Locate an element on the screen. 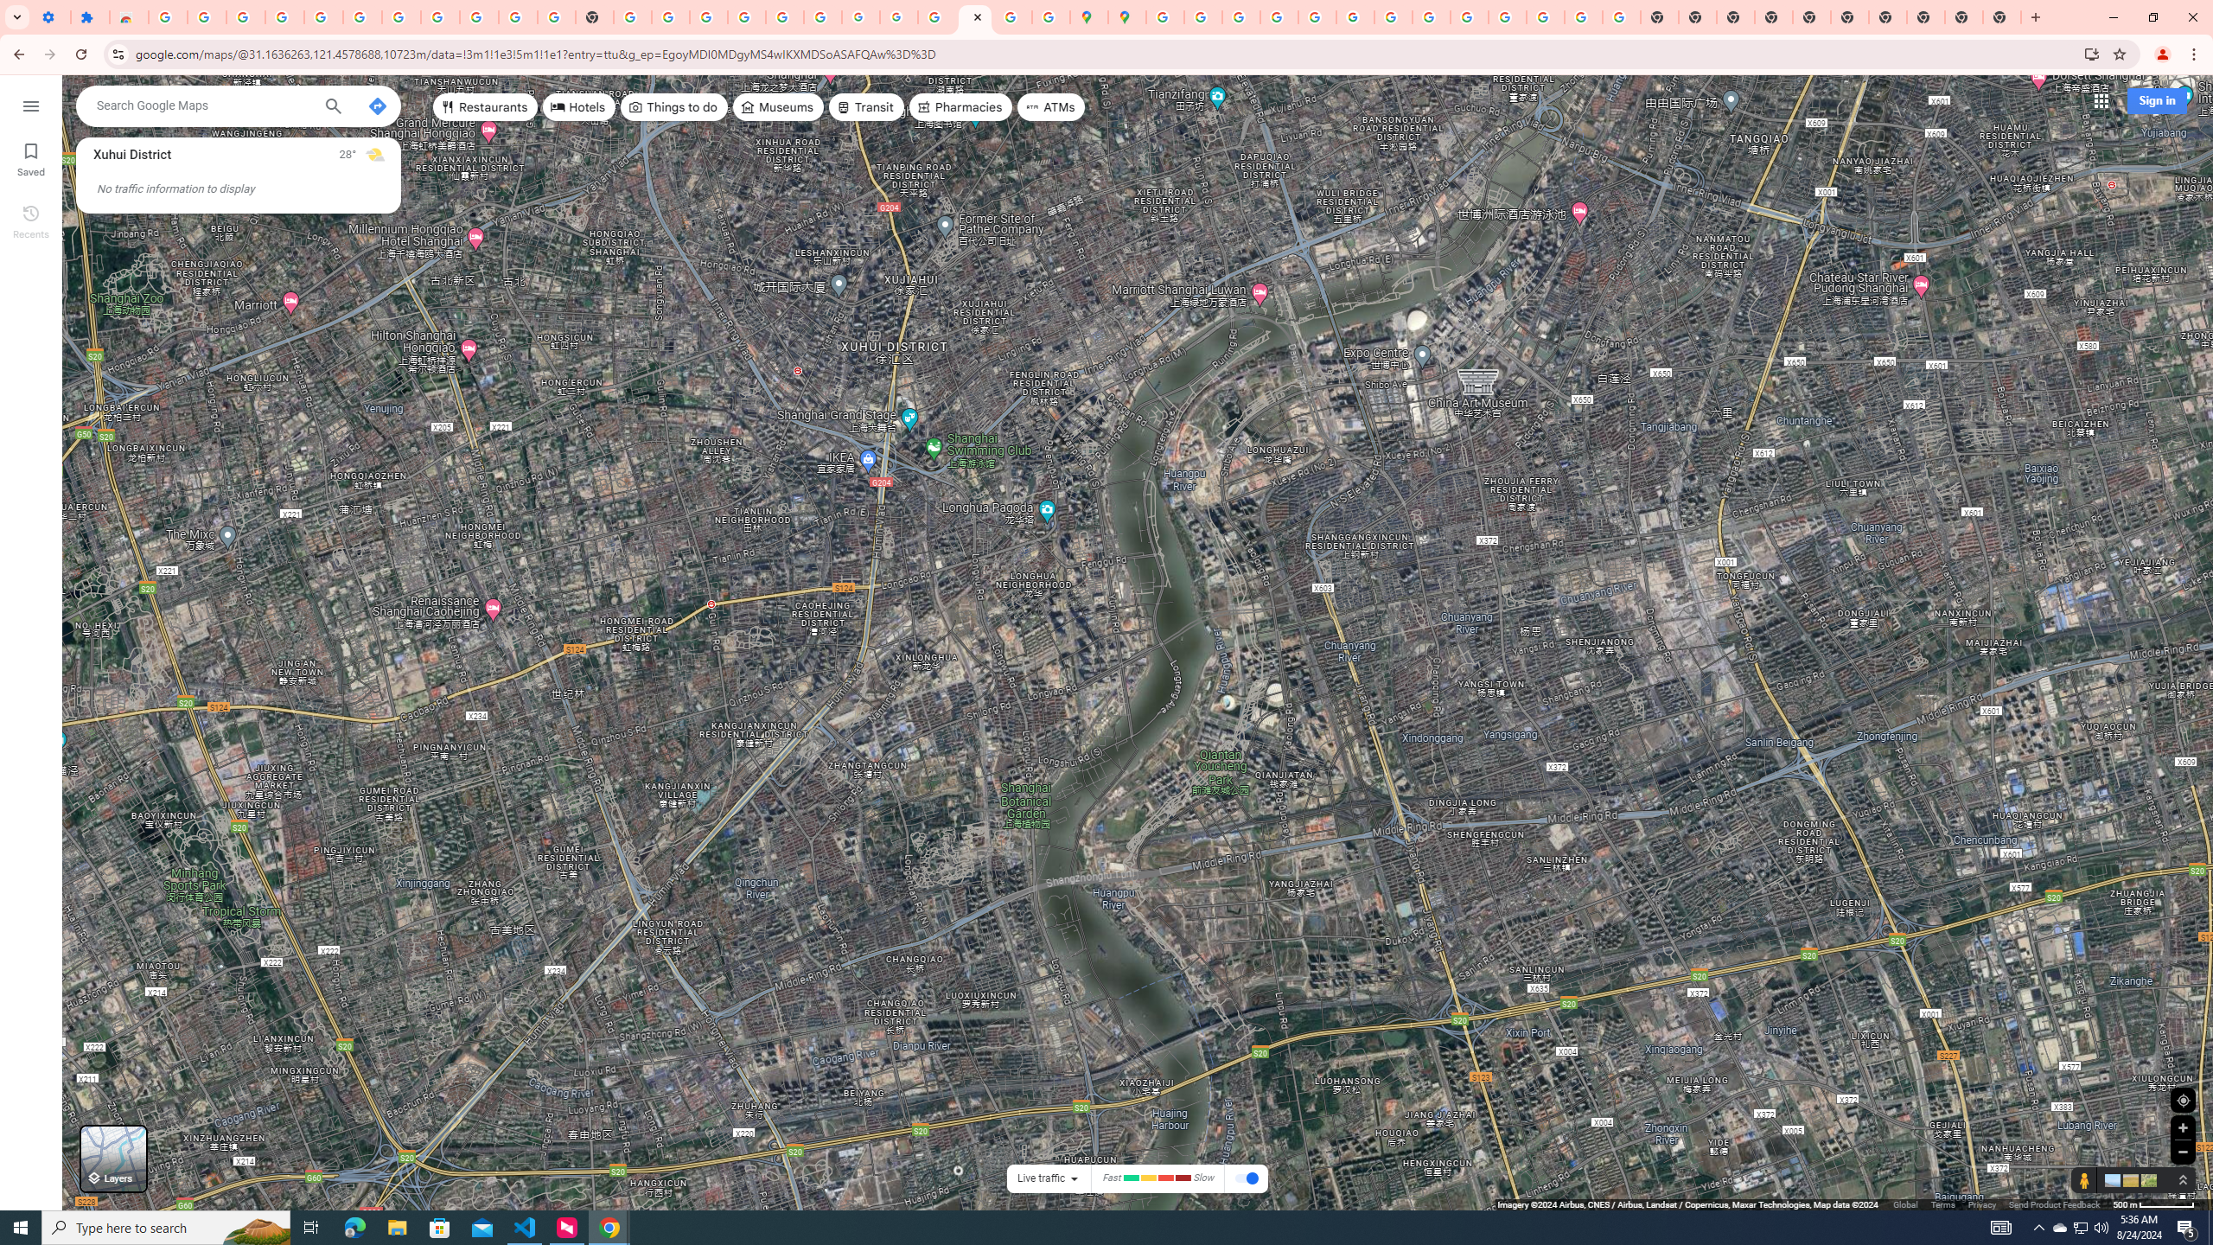  Directions is located at coordinates (377, 105).